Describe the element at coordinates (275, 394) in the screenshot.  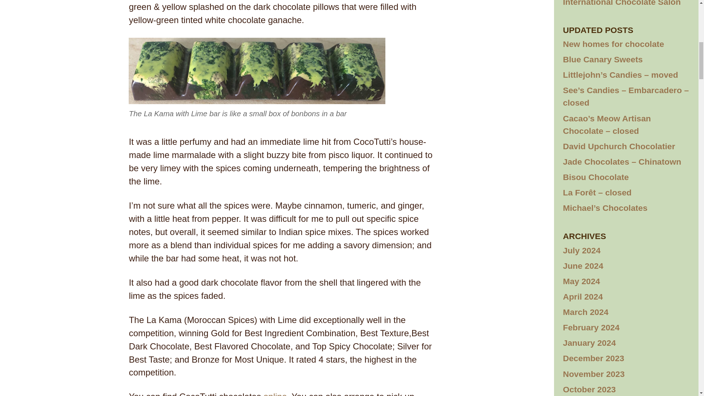
I see `online` at that location.